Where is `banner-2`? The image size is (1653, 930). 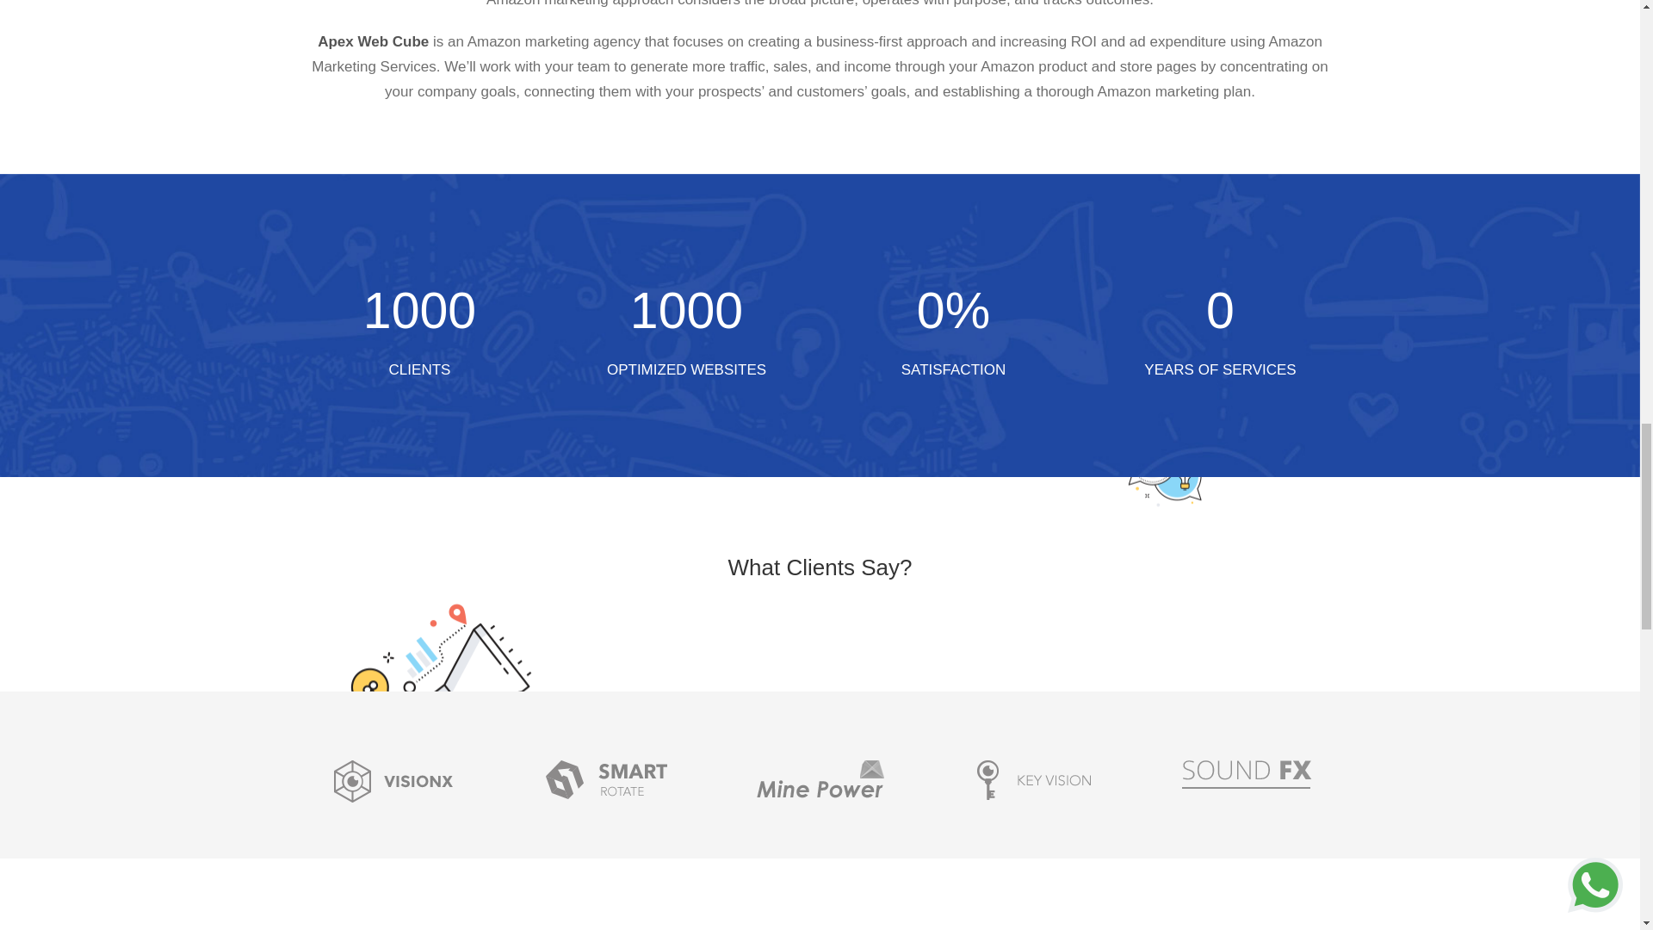 banner-2 is located at coordinates (606, 779).